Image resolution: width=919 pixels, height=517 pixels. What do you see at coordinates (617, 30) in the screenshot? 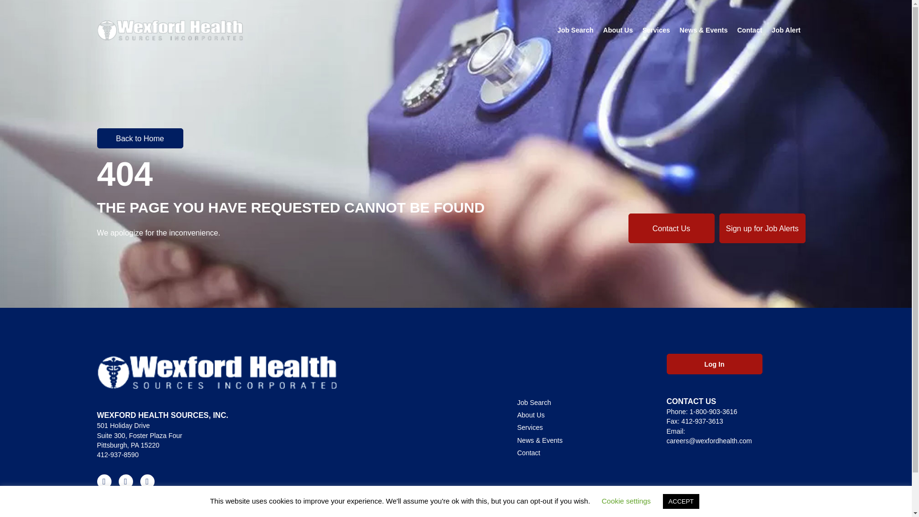
I see `About Us` at bounding box center [617, 30].